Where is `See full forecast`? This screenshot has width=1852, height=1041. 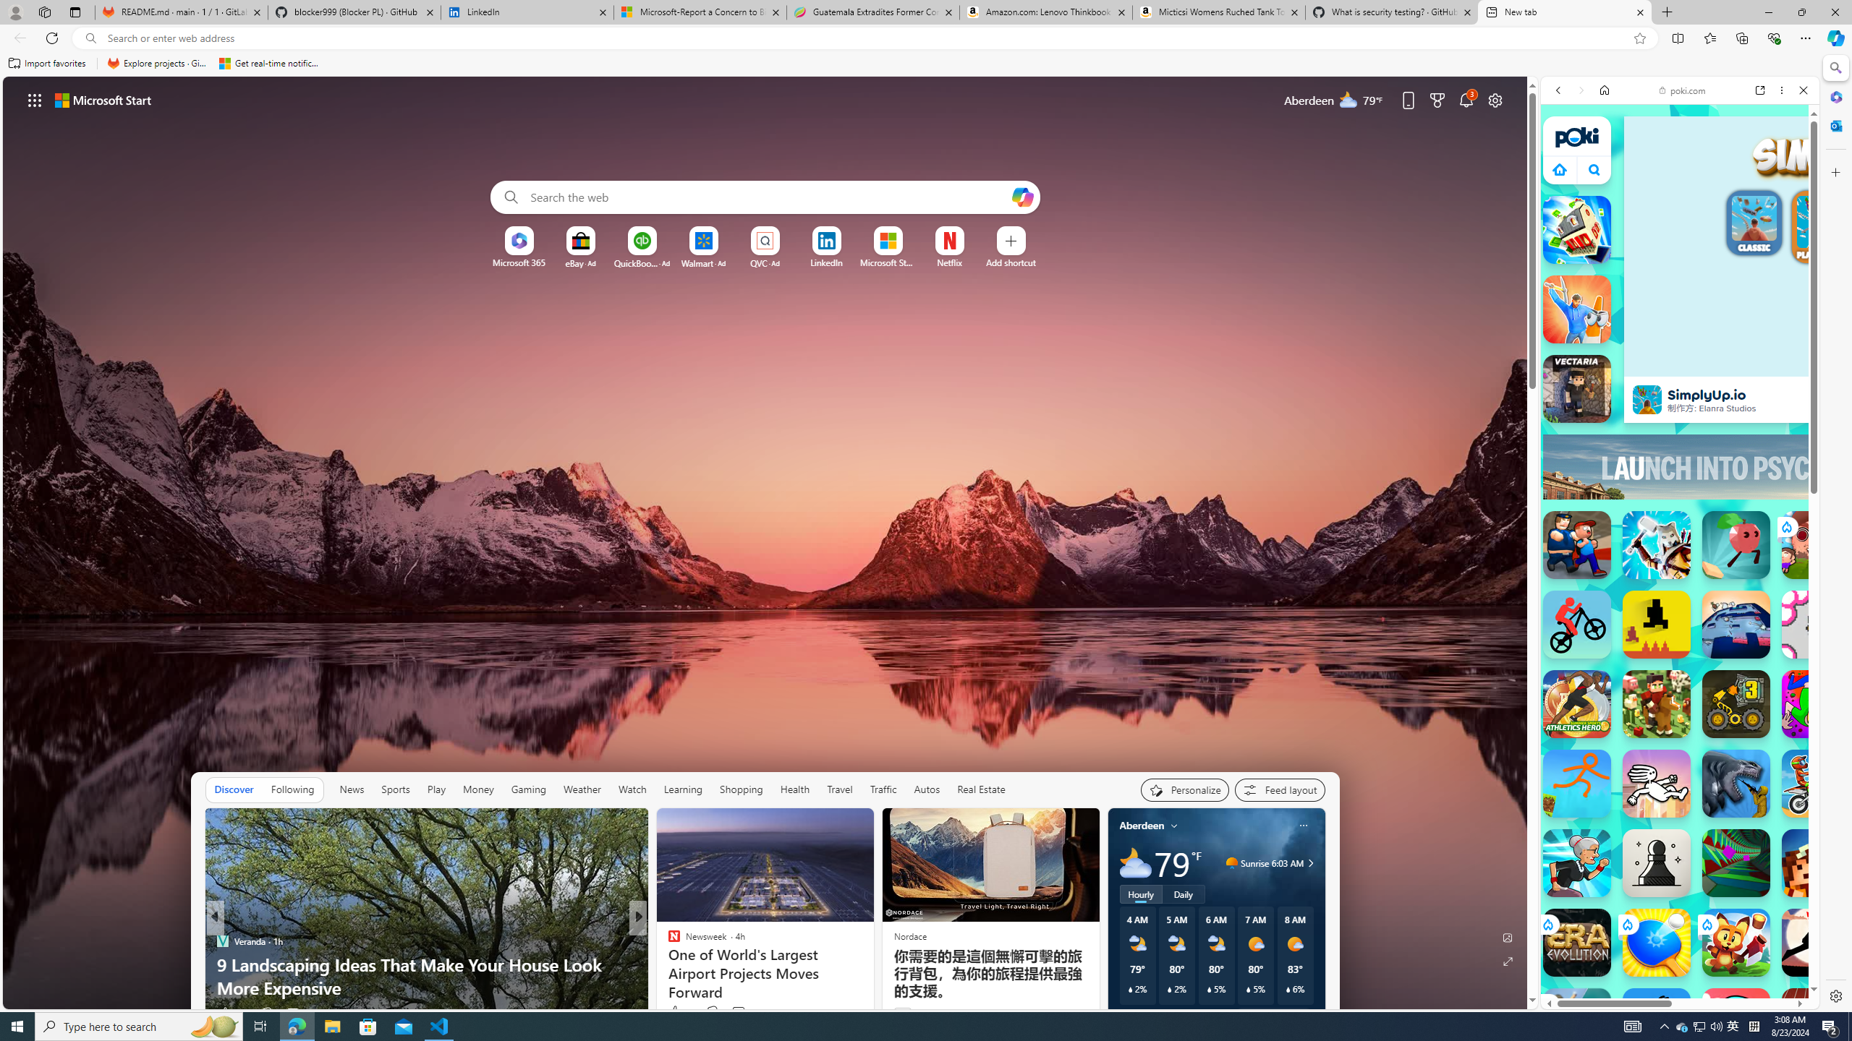 See full forecast is located at coordinates (1273, 1016).